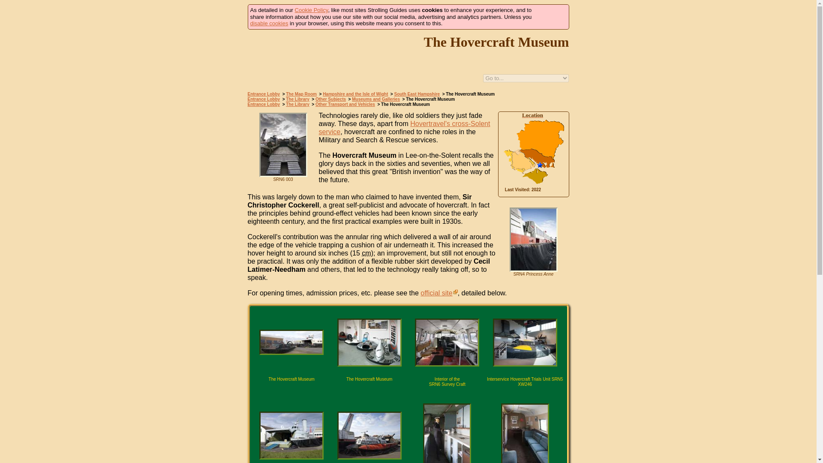 The image size is (823, 463). What do you see at coordinates (416, 78) in the screenshot?
I see `Up to South East Hampshire` at bounding box center [416, 78].